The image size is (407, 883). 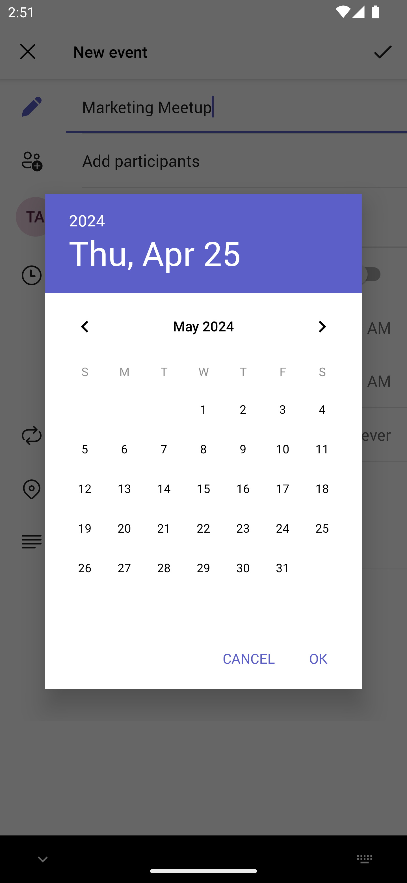 I want to click on 2 02 May 2024, so click(x=243, y=410).